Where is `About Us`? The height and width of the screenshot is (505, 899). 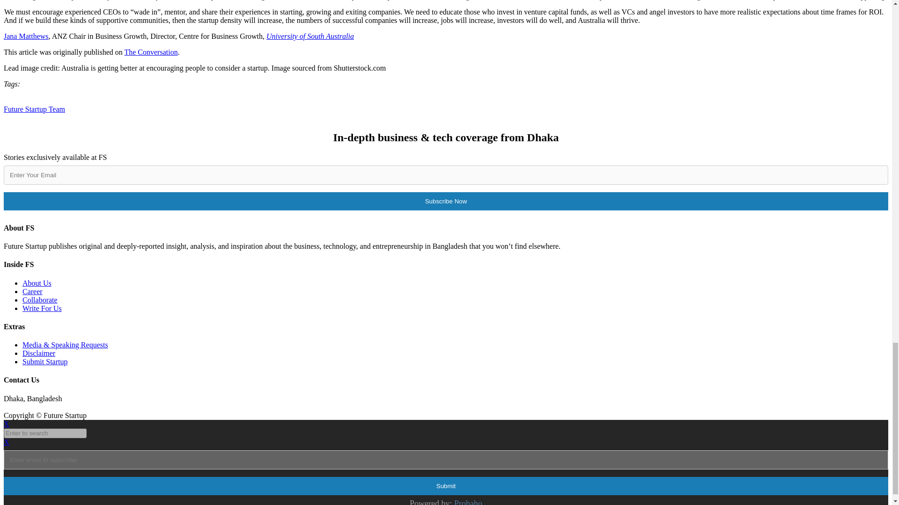 About Us is located at coordinates (37, 283).